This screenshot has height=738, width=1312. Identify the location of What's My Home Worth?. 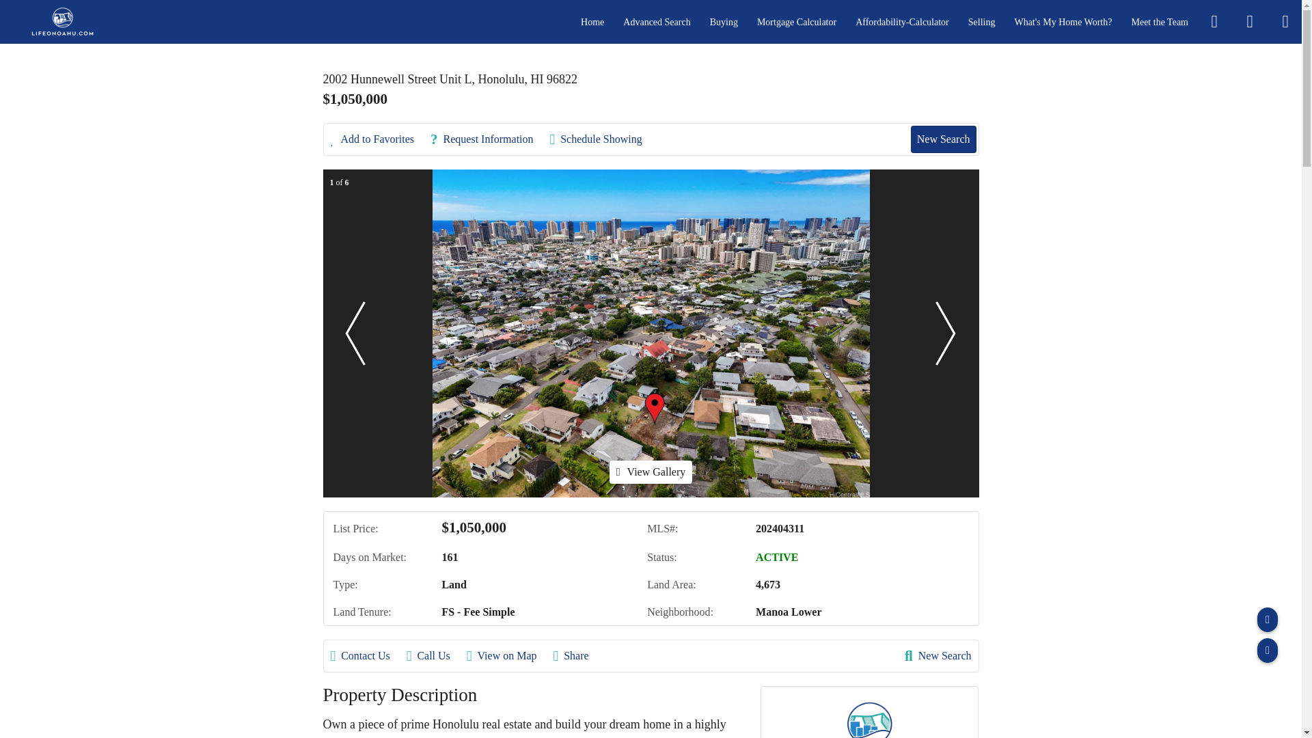
(1063, 22).